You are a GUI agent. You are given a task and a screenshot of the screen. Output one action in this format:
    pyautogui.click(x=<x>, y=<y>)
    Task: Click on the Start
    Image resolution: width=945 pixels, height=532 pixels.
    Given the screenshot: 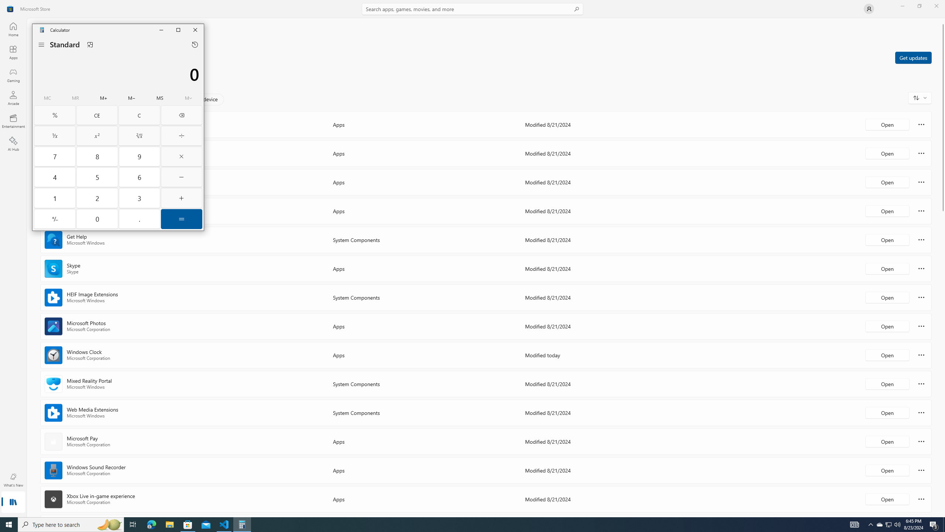 What is the action you would take?
    pyautogui.click(x=9, y=525)
    